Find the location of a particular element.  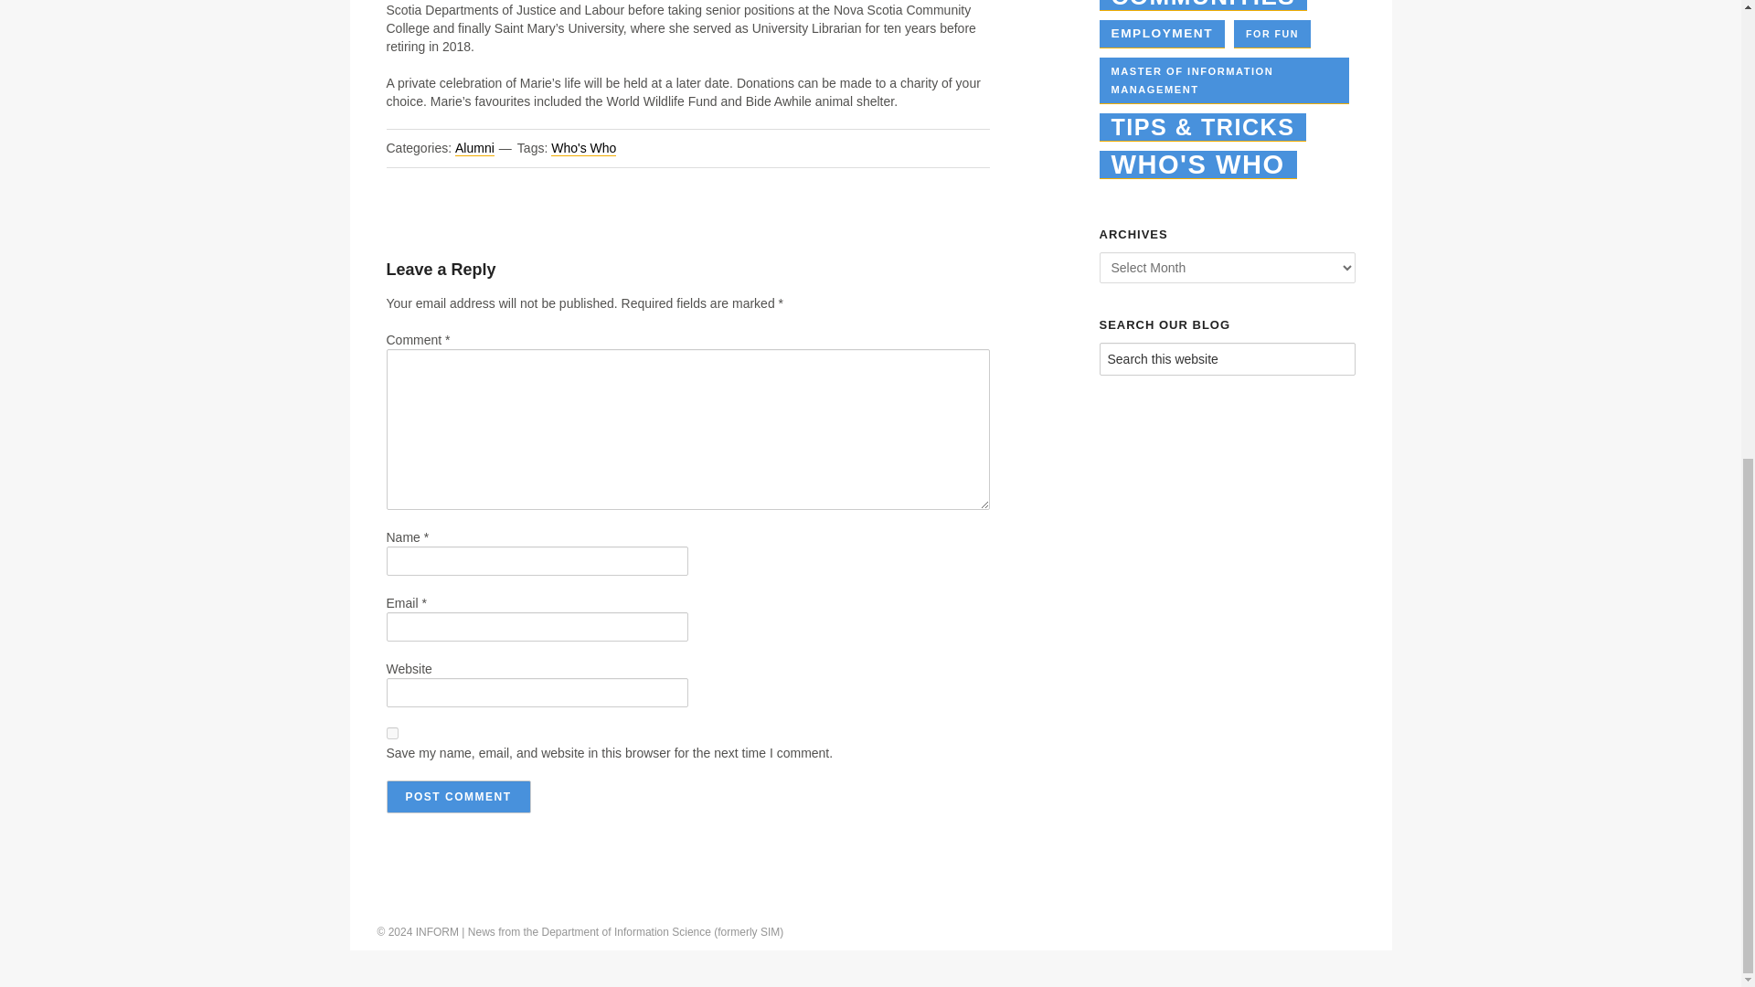

WHO'S WHO is located at coordinates (1197, 164).